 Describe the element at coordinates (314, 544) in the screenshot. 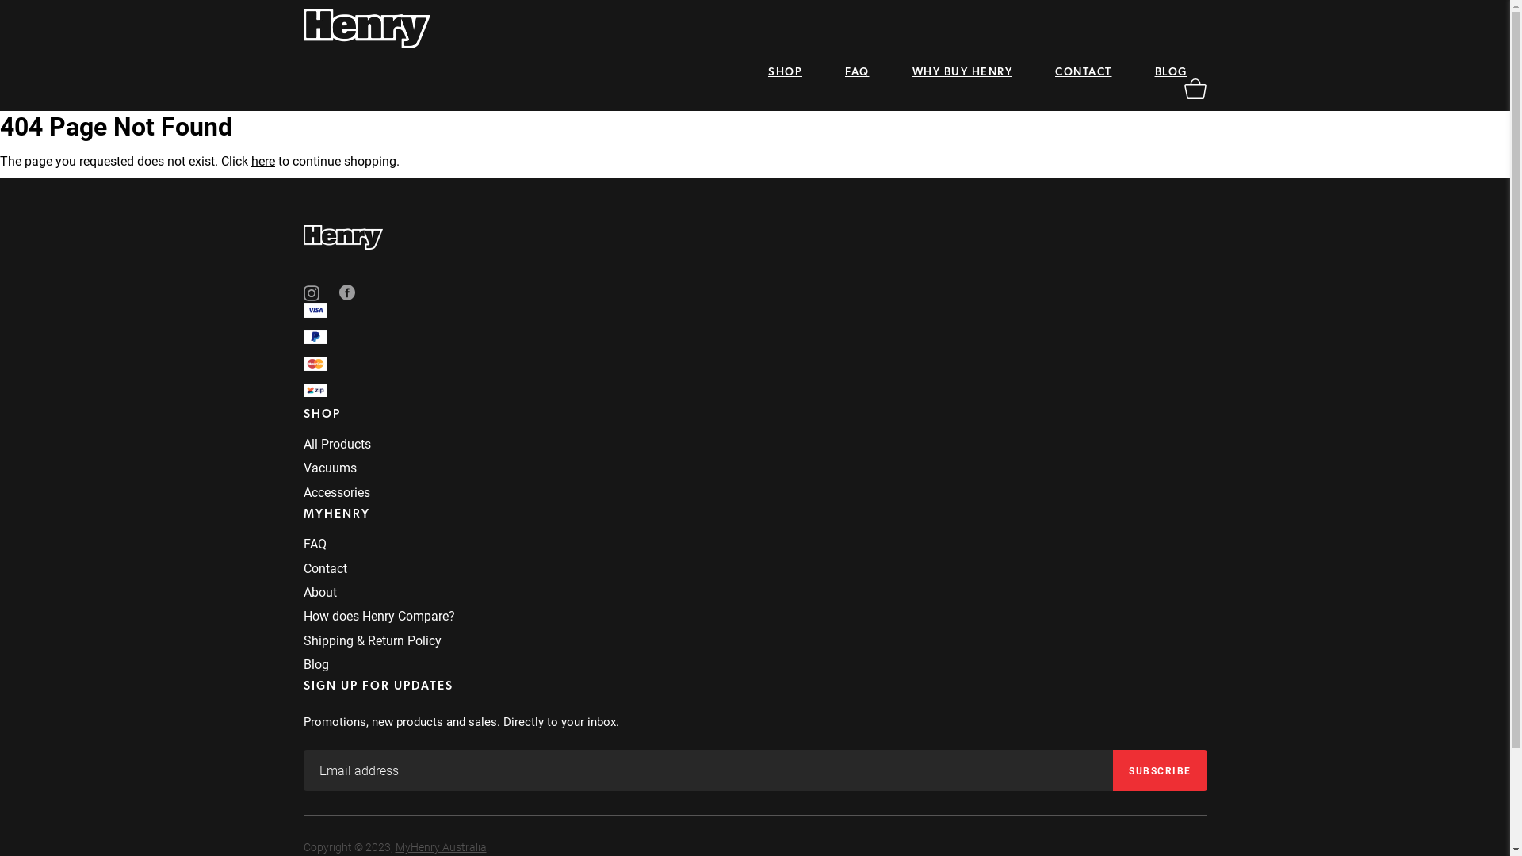

I see `FAQ` at that location.